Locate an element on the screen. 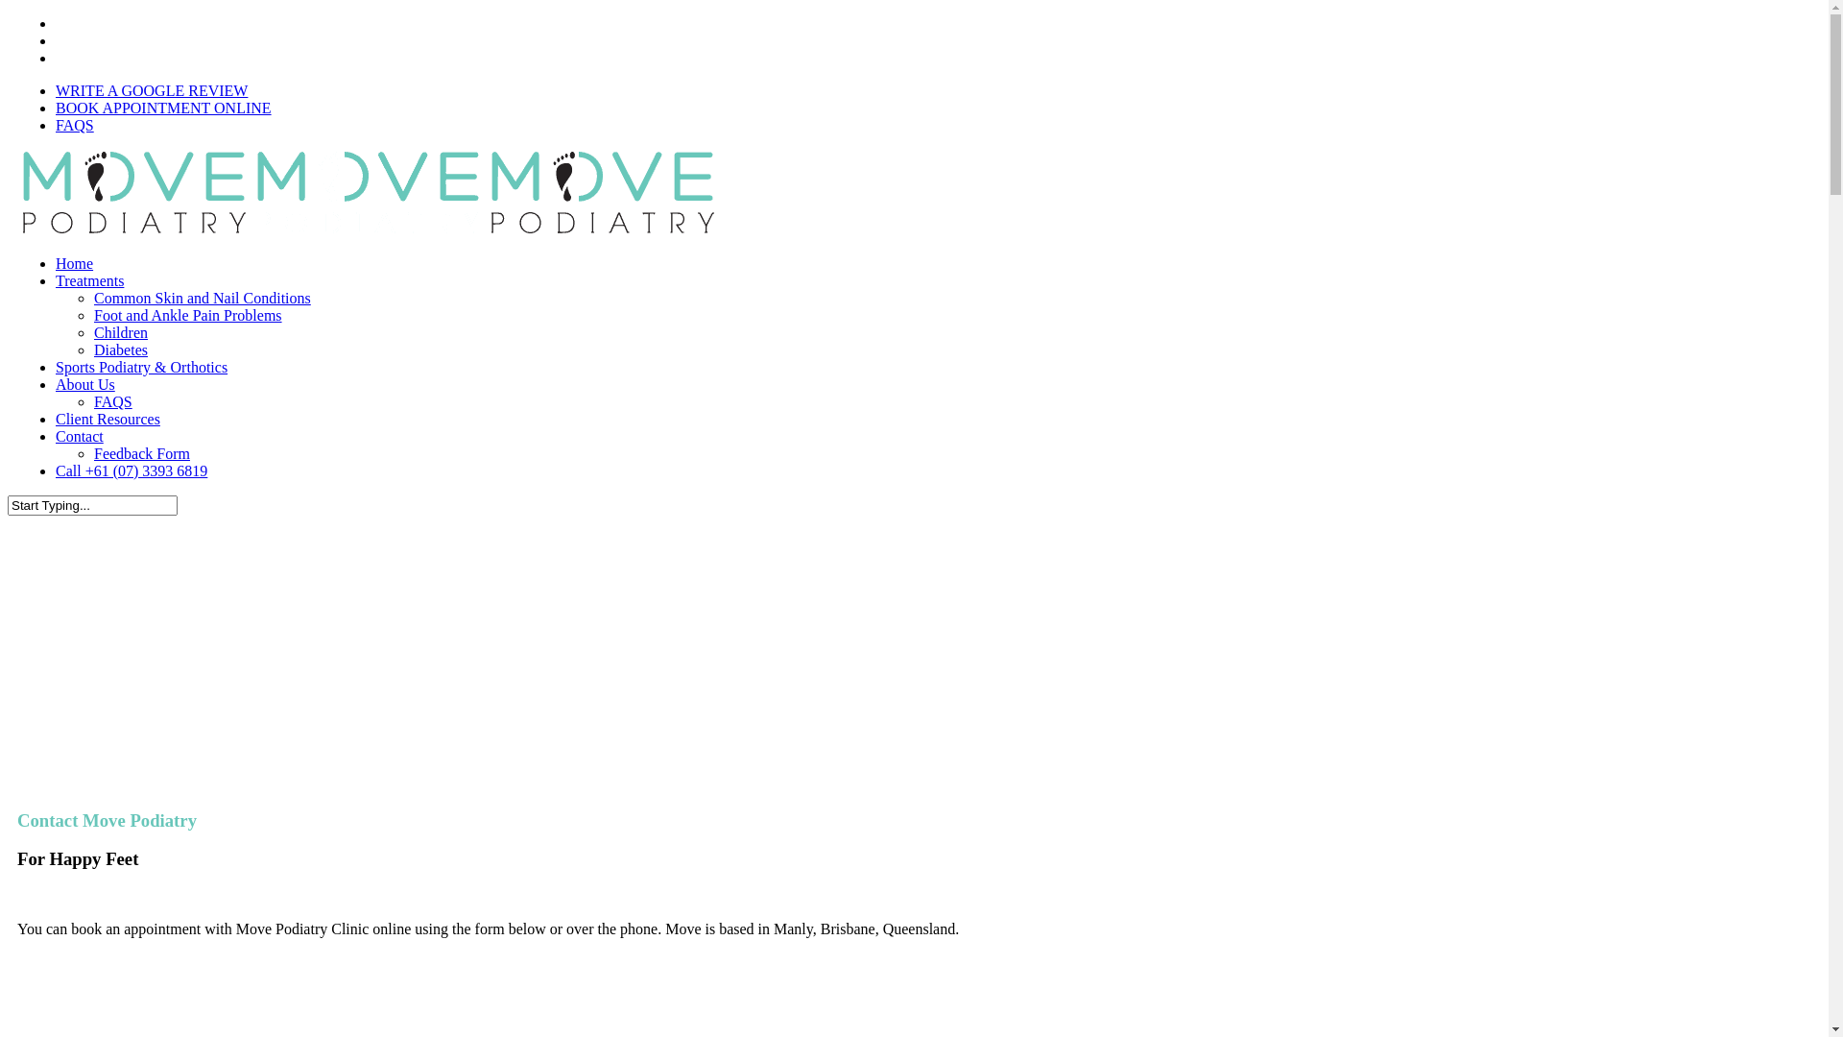 Image resolution: width=1843 pixels, height=1037 pixels. Sports Podiatry & Orthotics is located at coordinates (142, 367).